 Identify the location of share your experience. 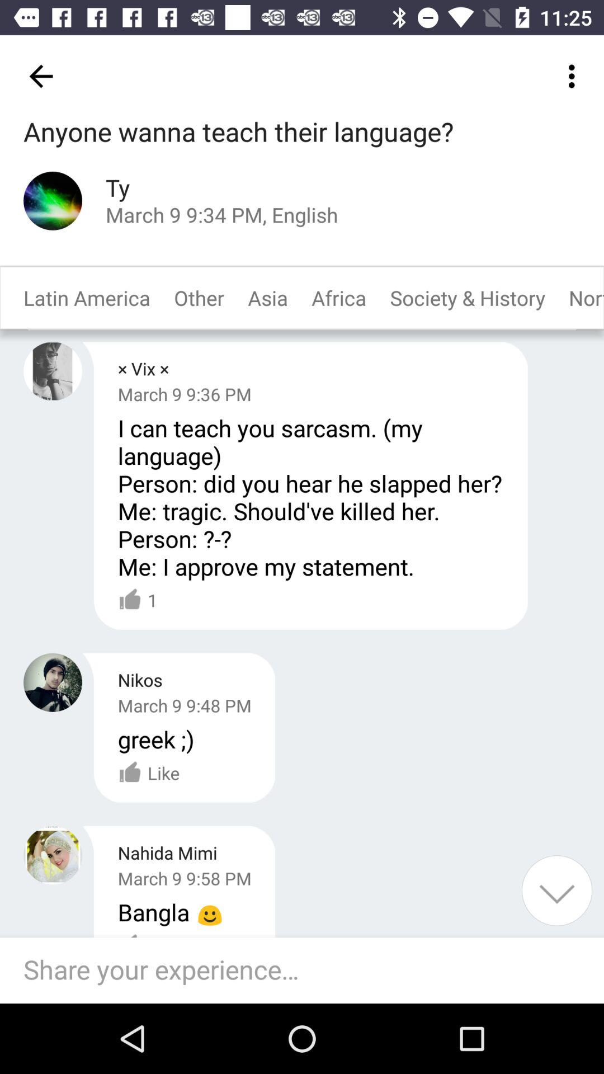
(308, 971).